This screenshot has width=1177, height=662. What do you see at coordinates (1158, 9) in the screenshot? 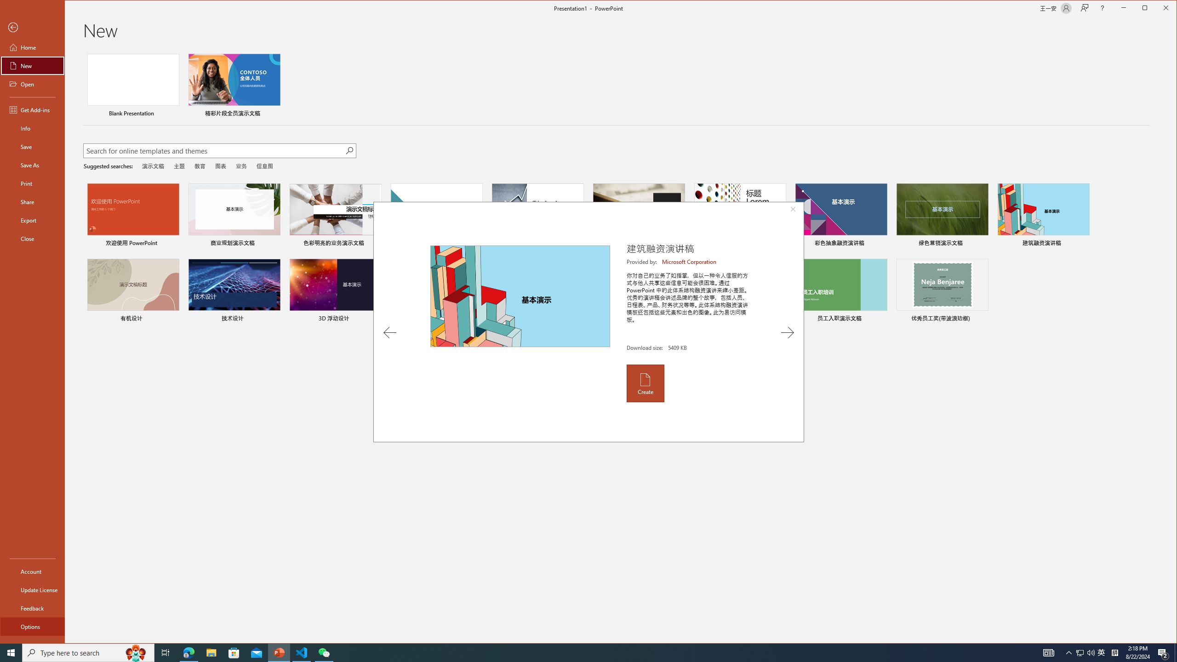
I see `Maximize` at bounding box center [1158, 9].